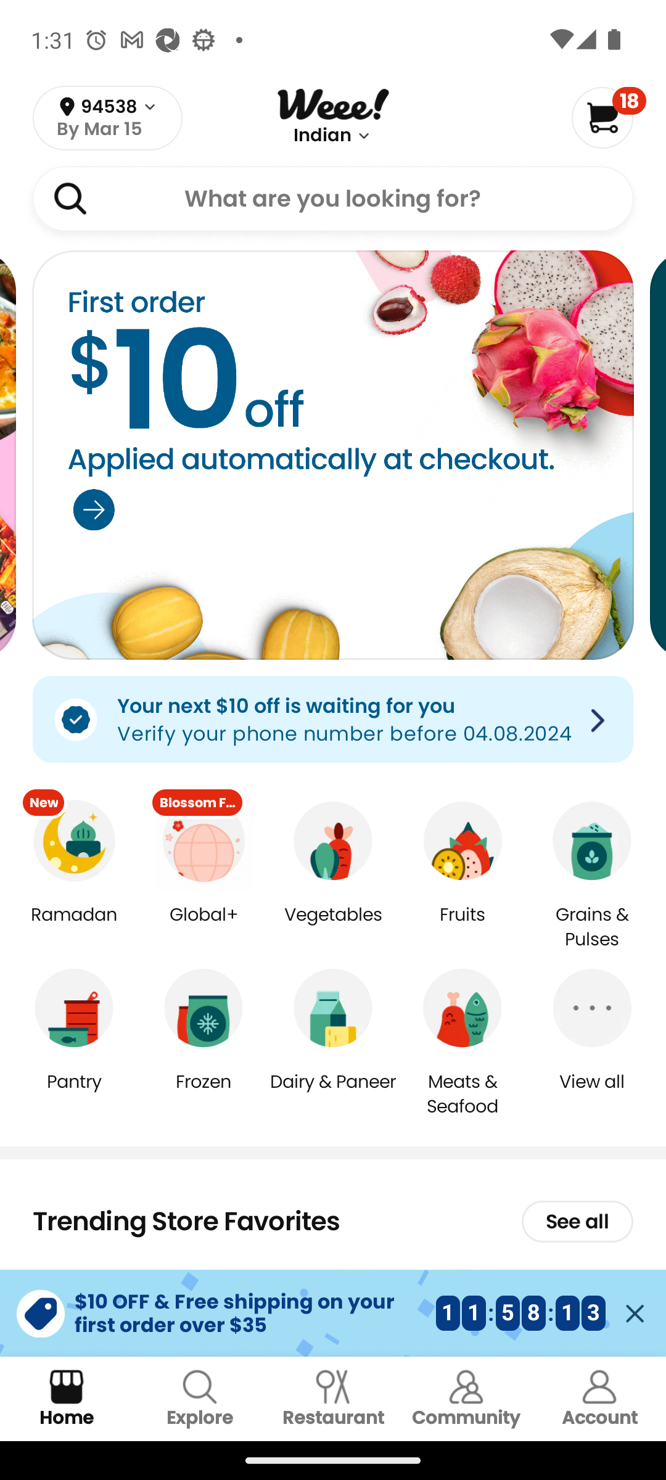 This screenshot has width=666, height=1480. I want to click on Fruits, so click(462, 927).